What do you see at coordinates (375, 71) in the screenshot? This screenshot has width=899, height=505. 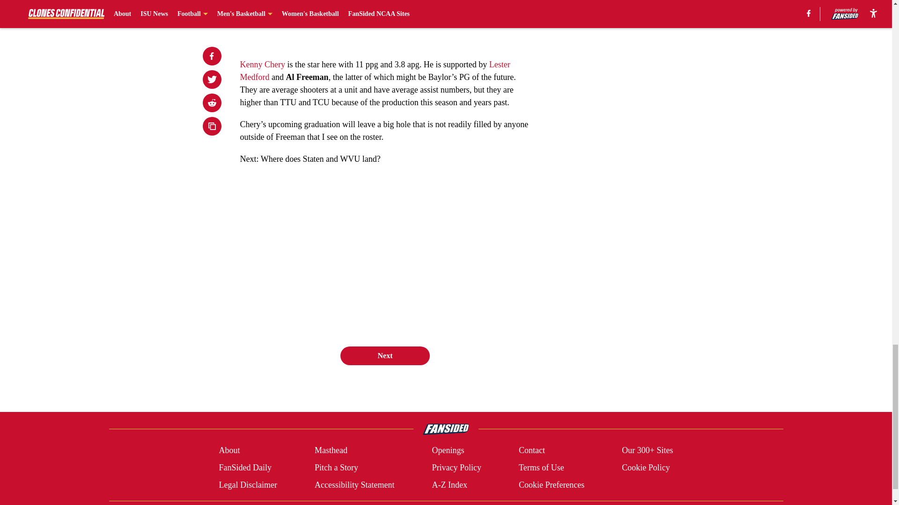 I see `Lester Medford` at bounding box center [375, 71].